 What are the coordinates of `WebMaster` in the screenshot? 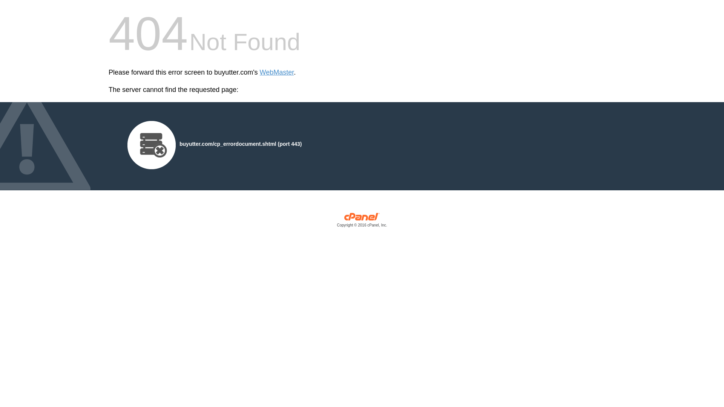 It's located at (277, 72).